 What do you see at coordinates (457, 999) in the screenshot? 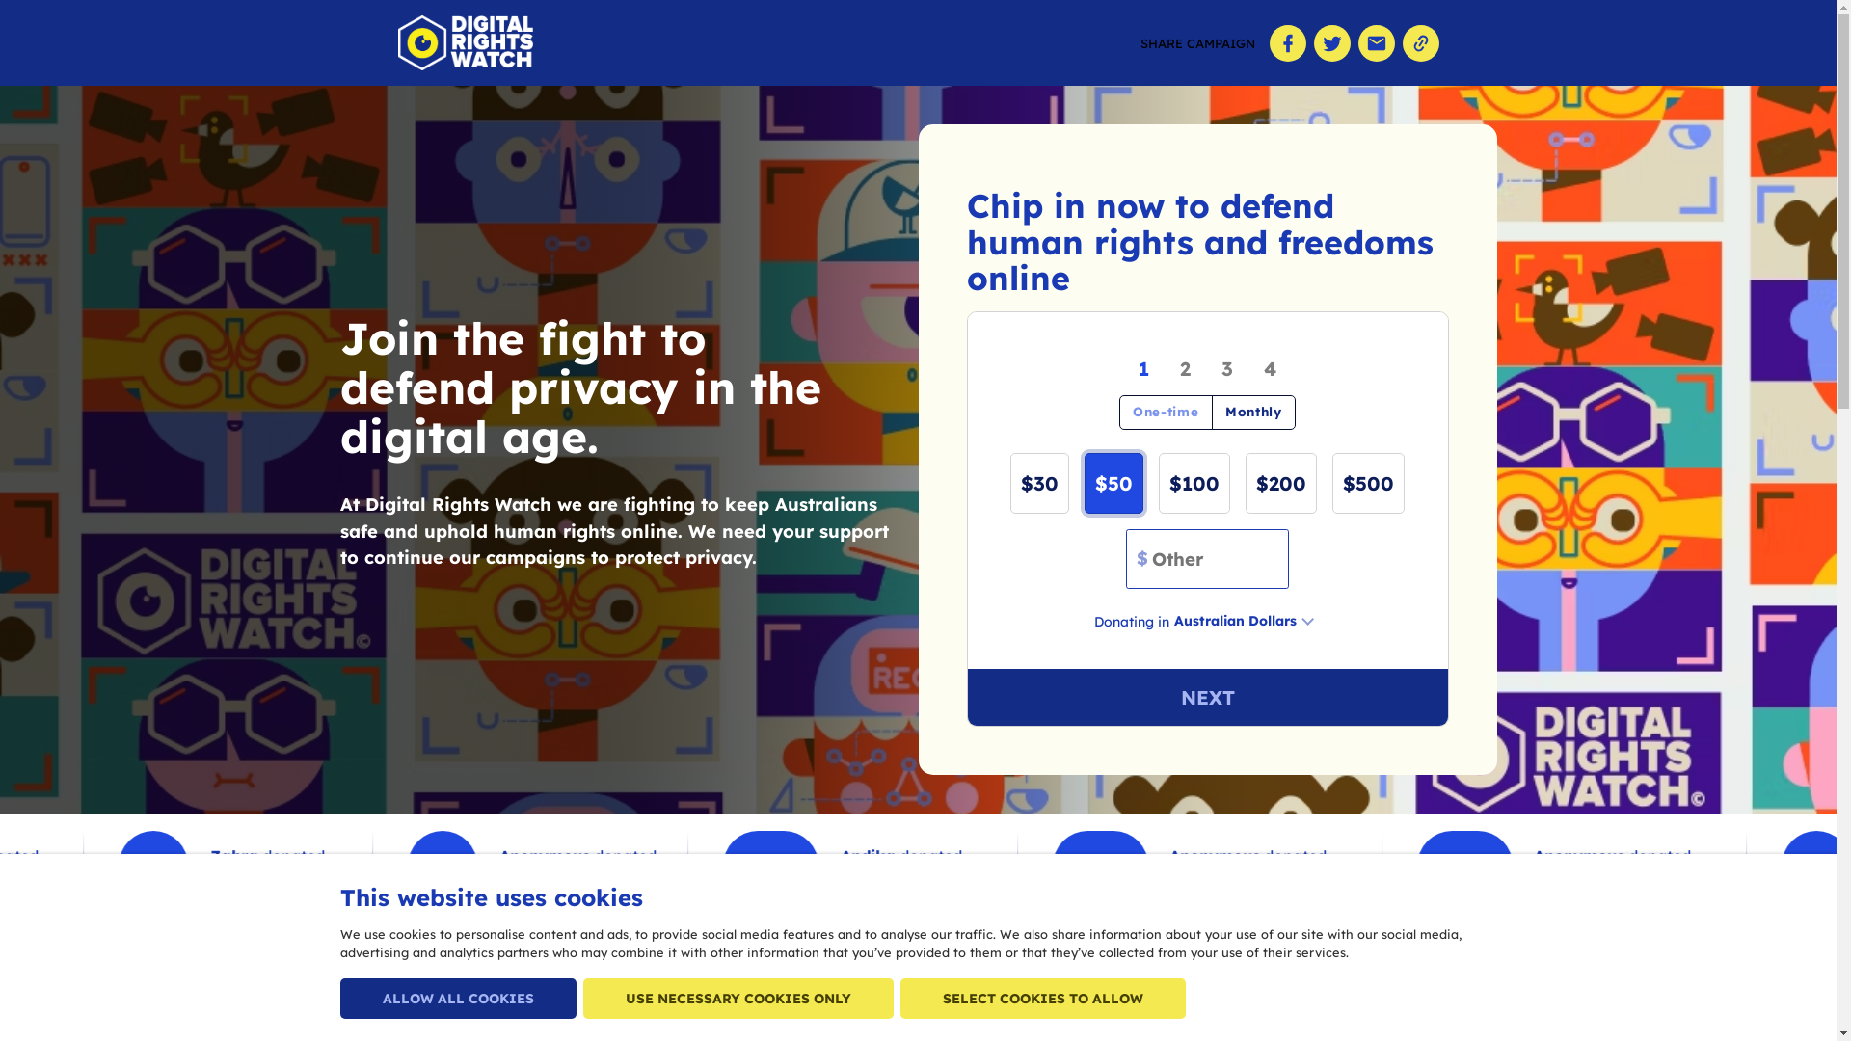
I see `ALLOW ALL COOKIES` at bounding box center [457, 999].